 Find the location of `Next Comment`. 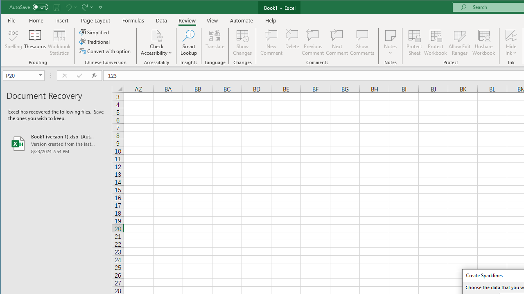

Next Comment is located at coordinates (337, 42).